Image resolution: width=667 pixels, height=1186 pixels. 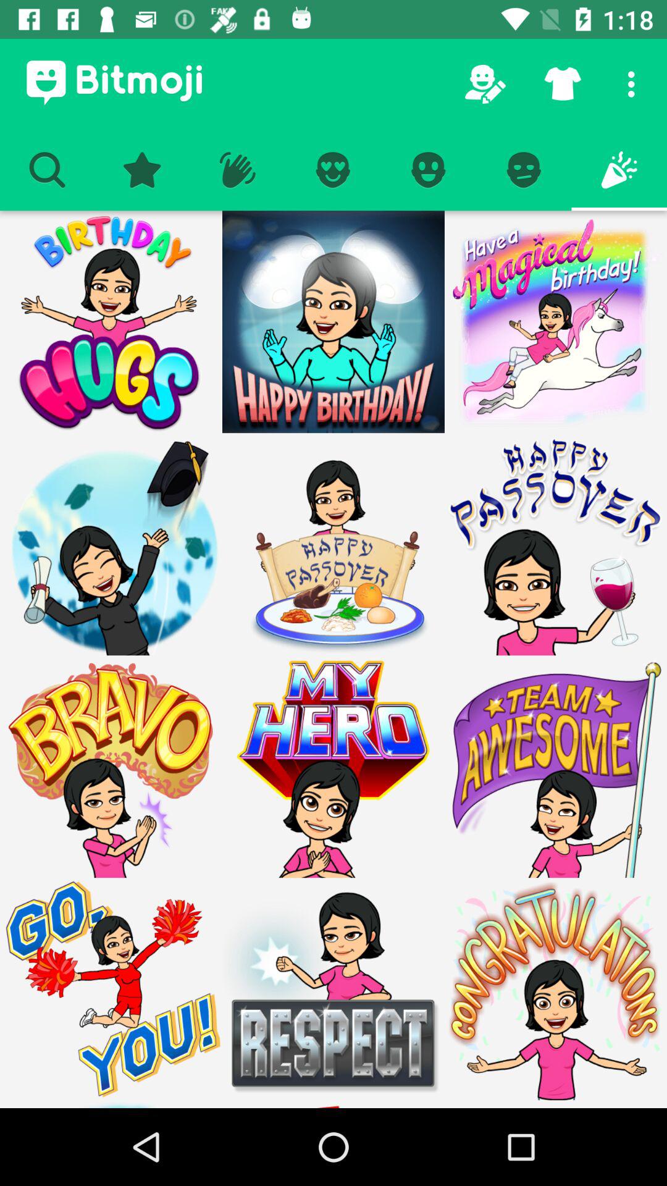 I want to click on check birthday hugs emoji, so click(x=111, y=322).